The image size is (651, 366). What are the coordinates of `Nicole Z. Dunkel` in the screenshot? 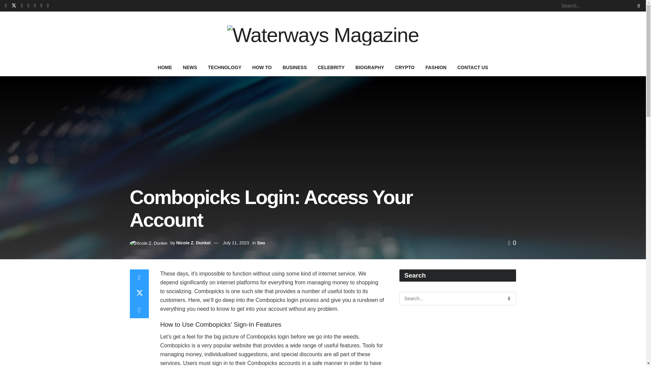 It's located at (193, 243).